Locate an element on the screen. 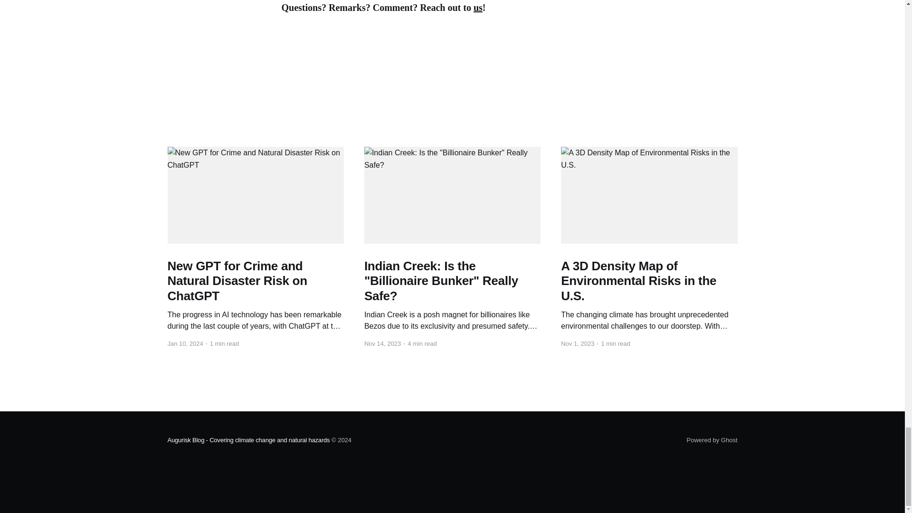 This screenshot has height=513, width=912. Augurisk Blog - Covering climate change and natural hazards is located at coordinates (248, 440).